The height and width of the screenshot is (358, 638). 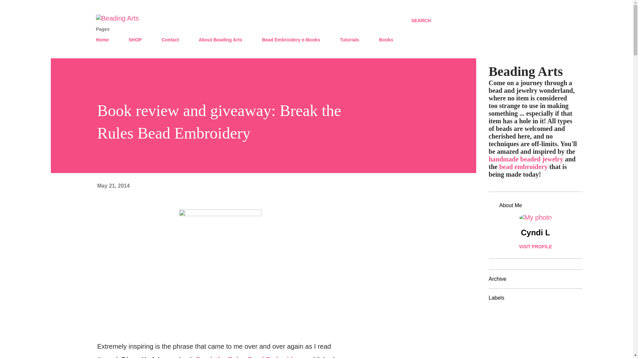 What do you see at coordinates (135, 40) in the screenshot?
I see `SHOP` at bounding box center [135, 40].